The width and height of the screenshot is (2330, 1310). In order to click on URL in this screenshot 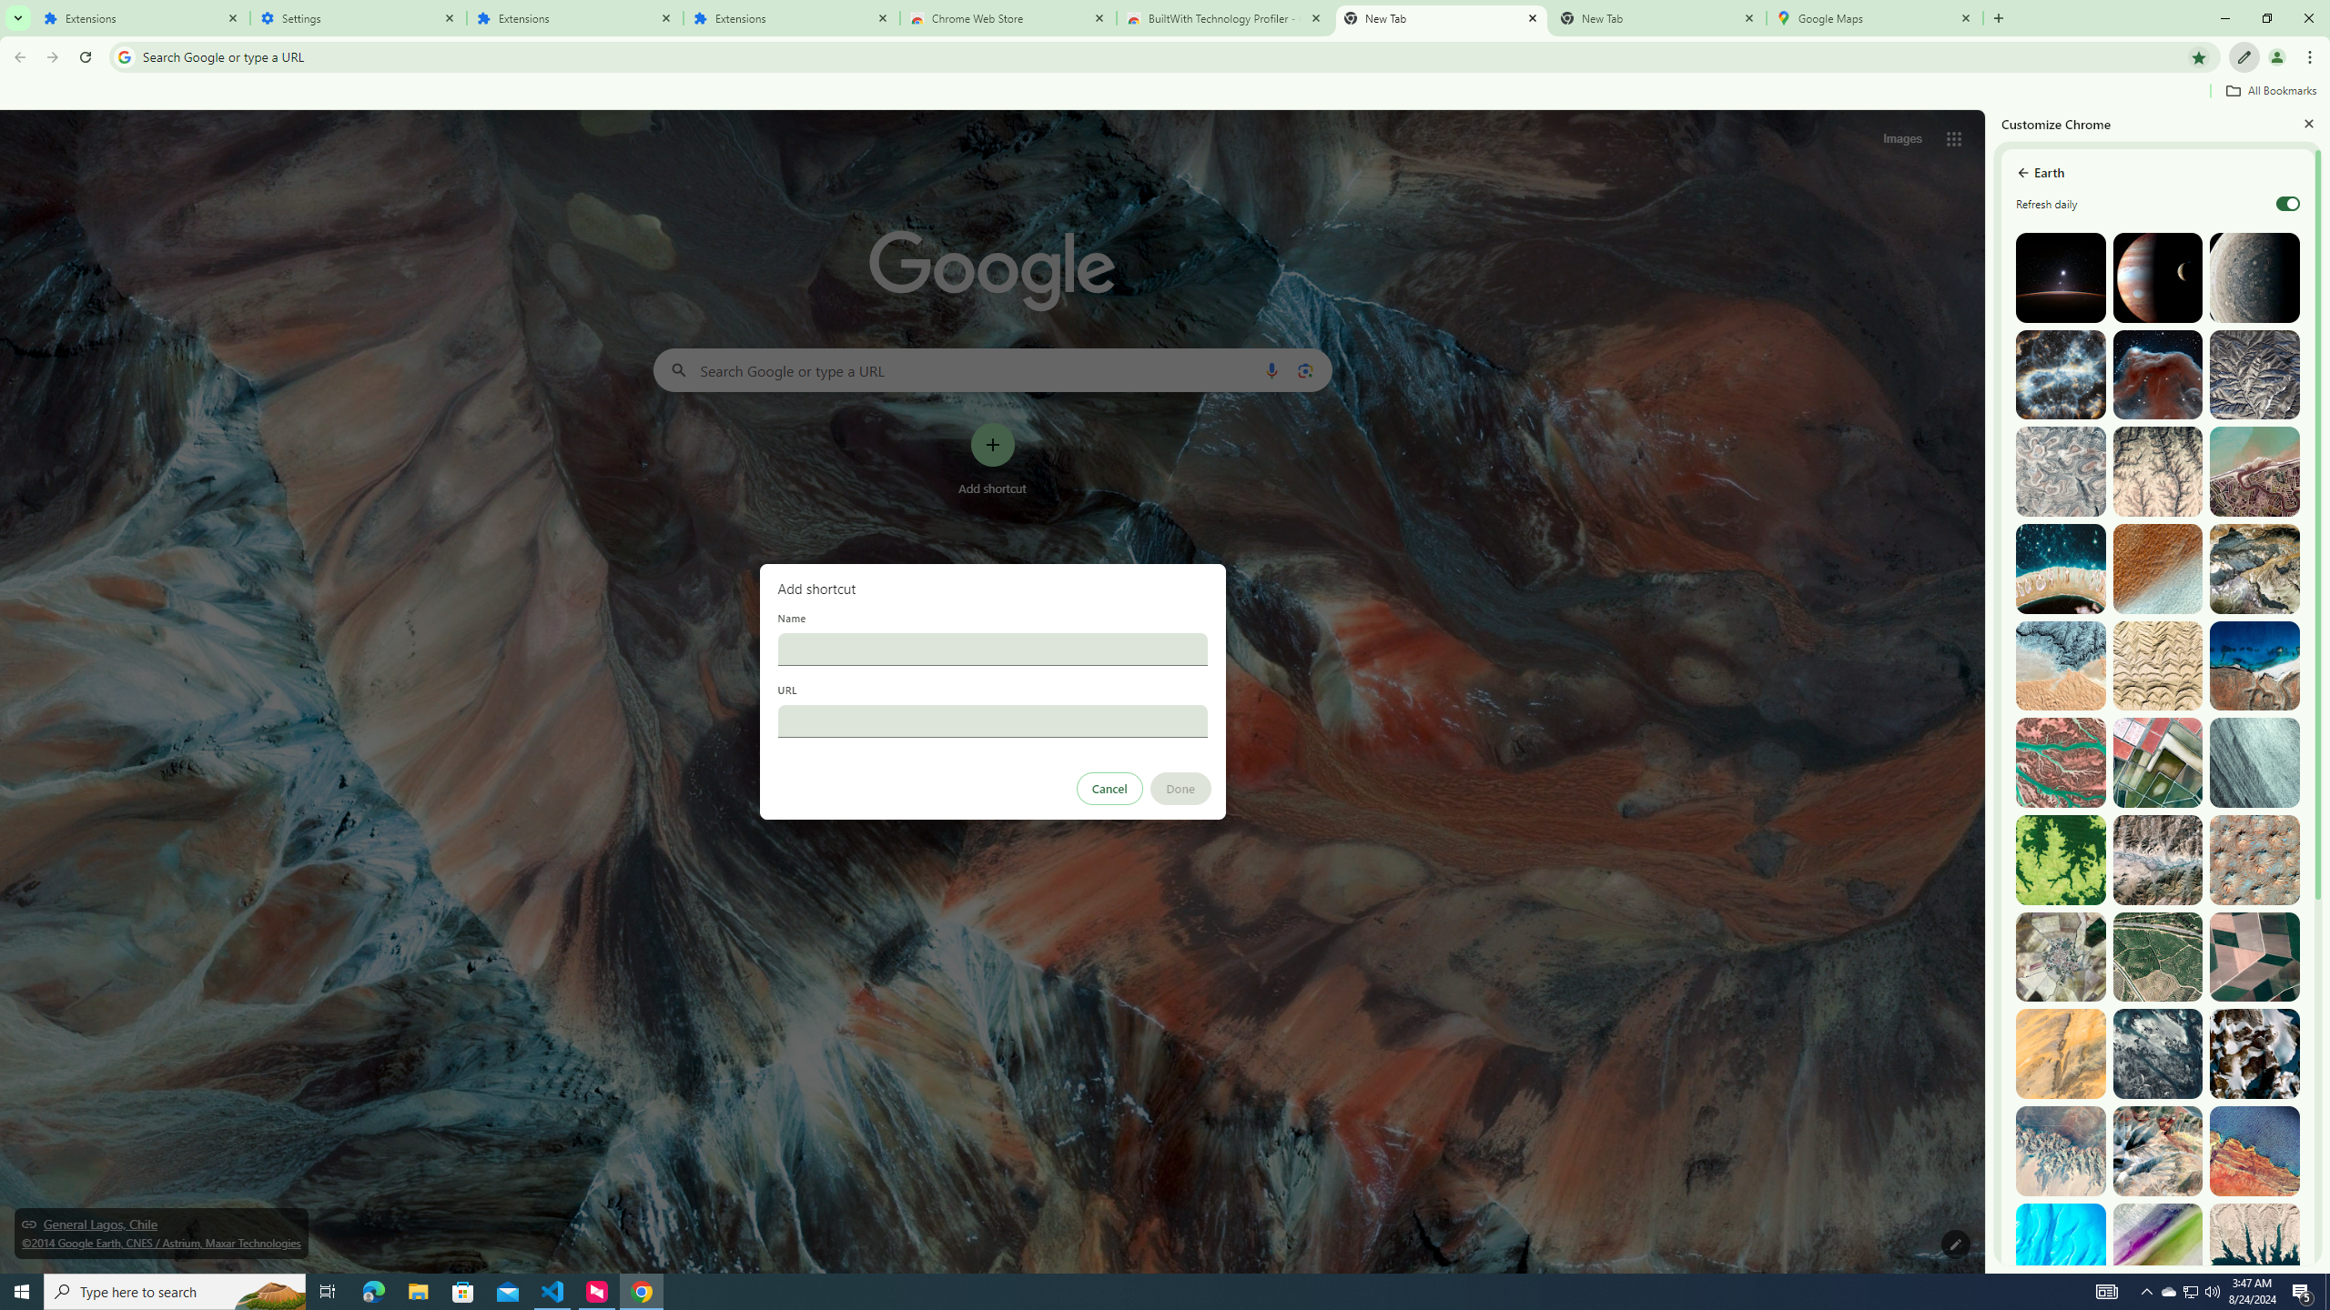, I will do `click(992, 720)`.